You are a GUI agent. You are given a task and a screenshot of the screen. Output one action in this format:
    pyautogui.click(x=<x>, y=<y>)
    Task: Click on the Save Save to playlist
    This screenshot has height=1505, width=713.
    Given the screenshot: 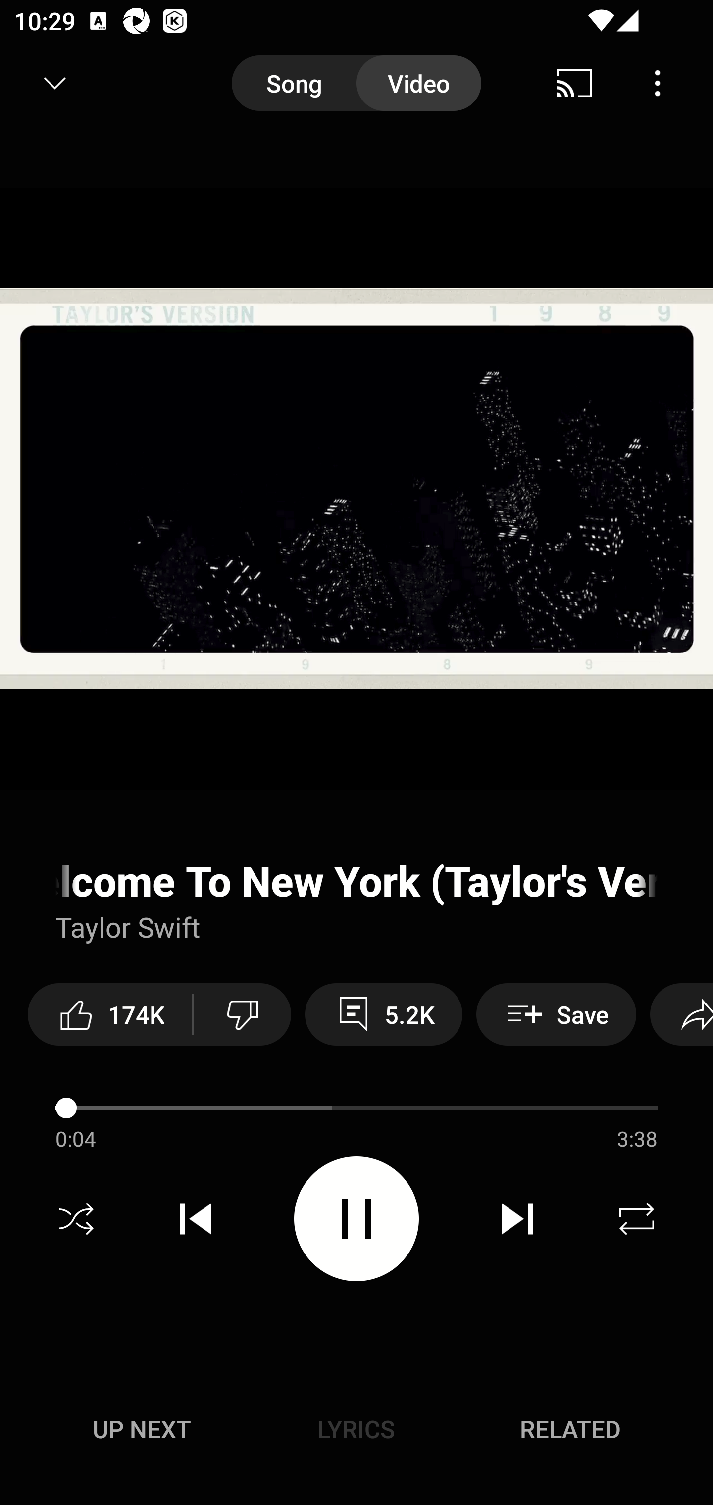 What is the action you would take?
    pyautogui.click(x=556, y=1014)
    